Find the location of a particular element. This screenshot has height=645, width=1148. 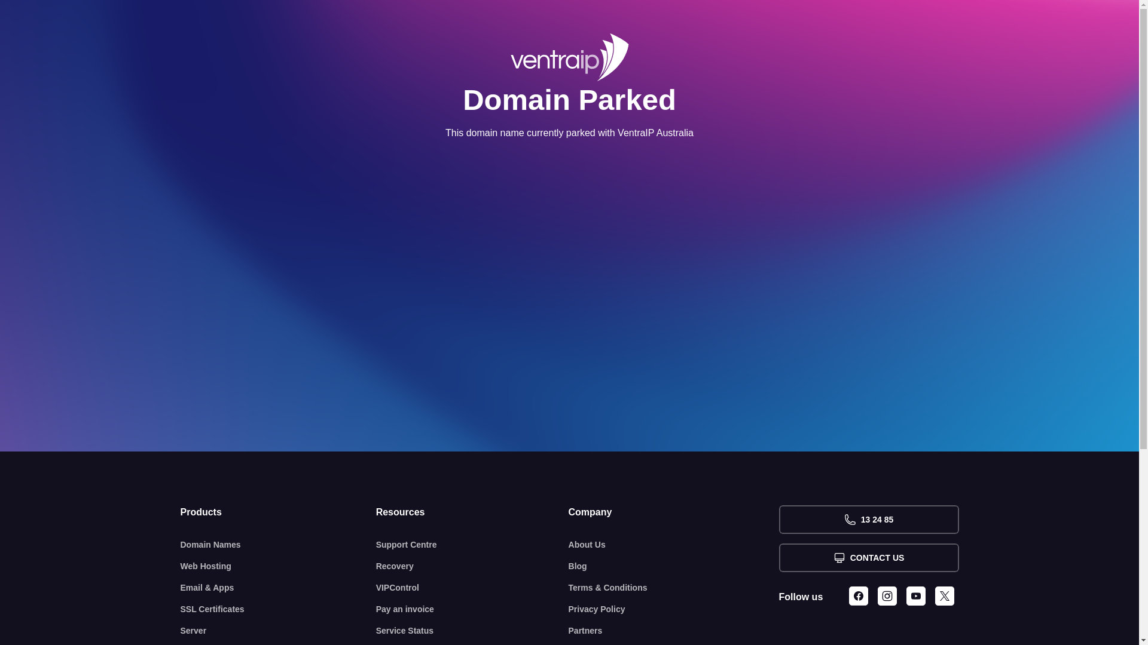

Blog is located at coordinates (674, 566).